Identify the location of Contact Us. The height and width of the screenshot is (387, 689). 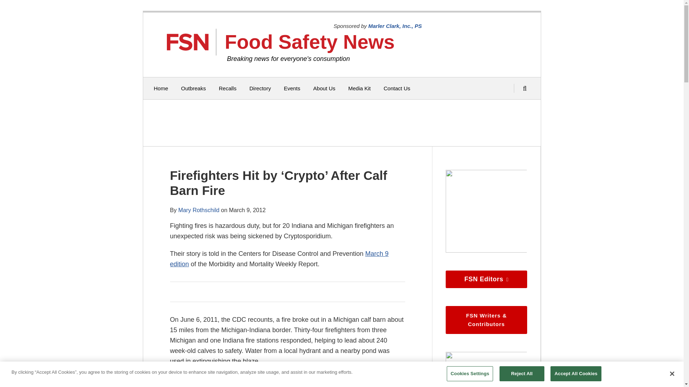
(397, 89).